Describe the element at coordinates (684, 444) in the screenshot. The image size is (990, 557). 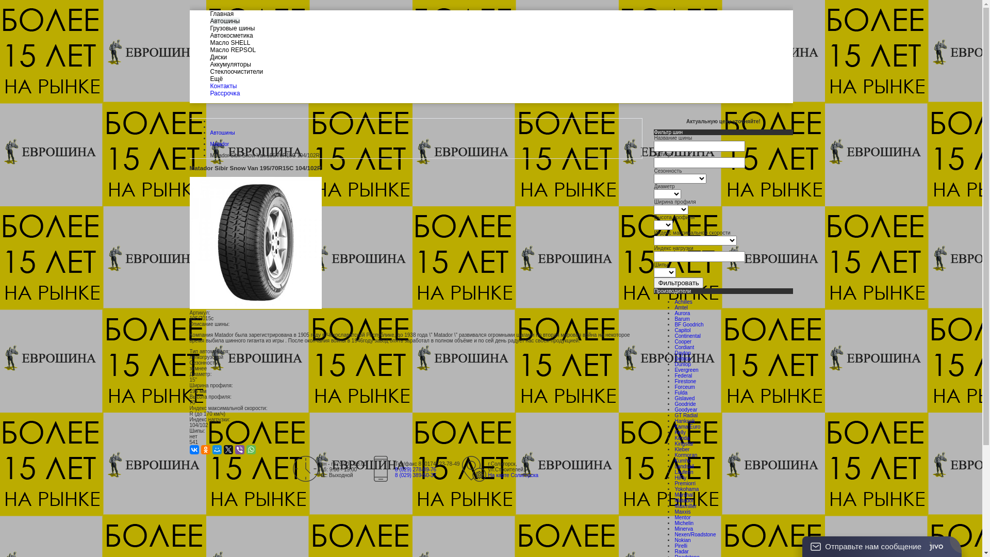
I see `Kingstar` at that location.